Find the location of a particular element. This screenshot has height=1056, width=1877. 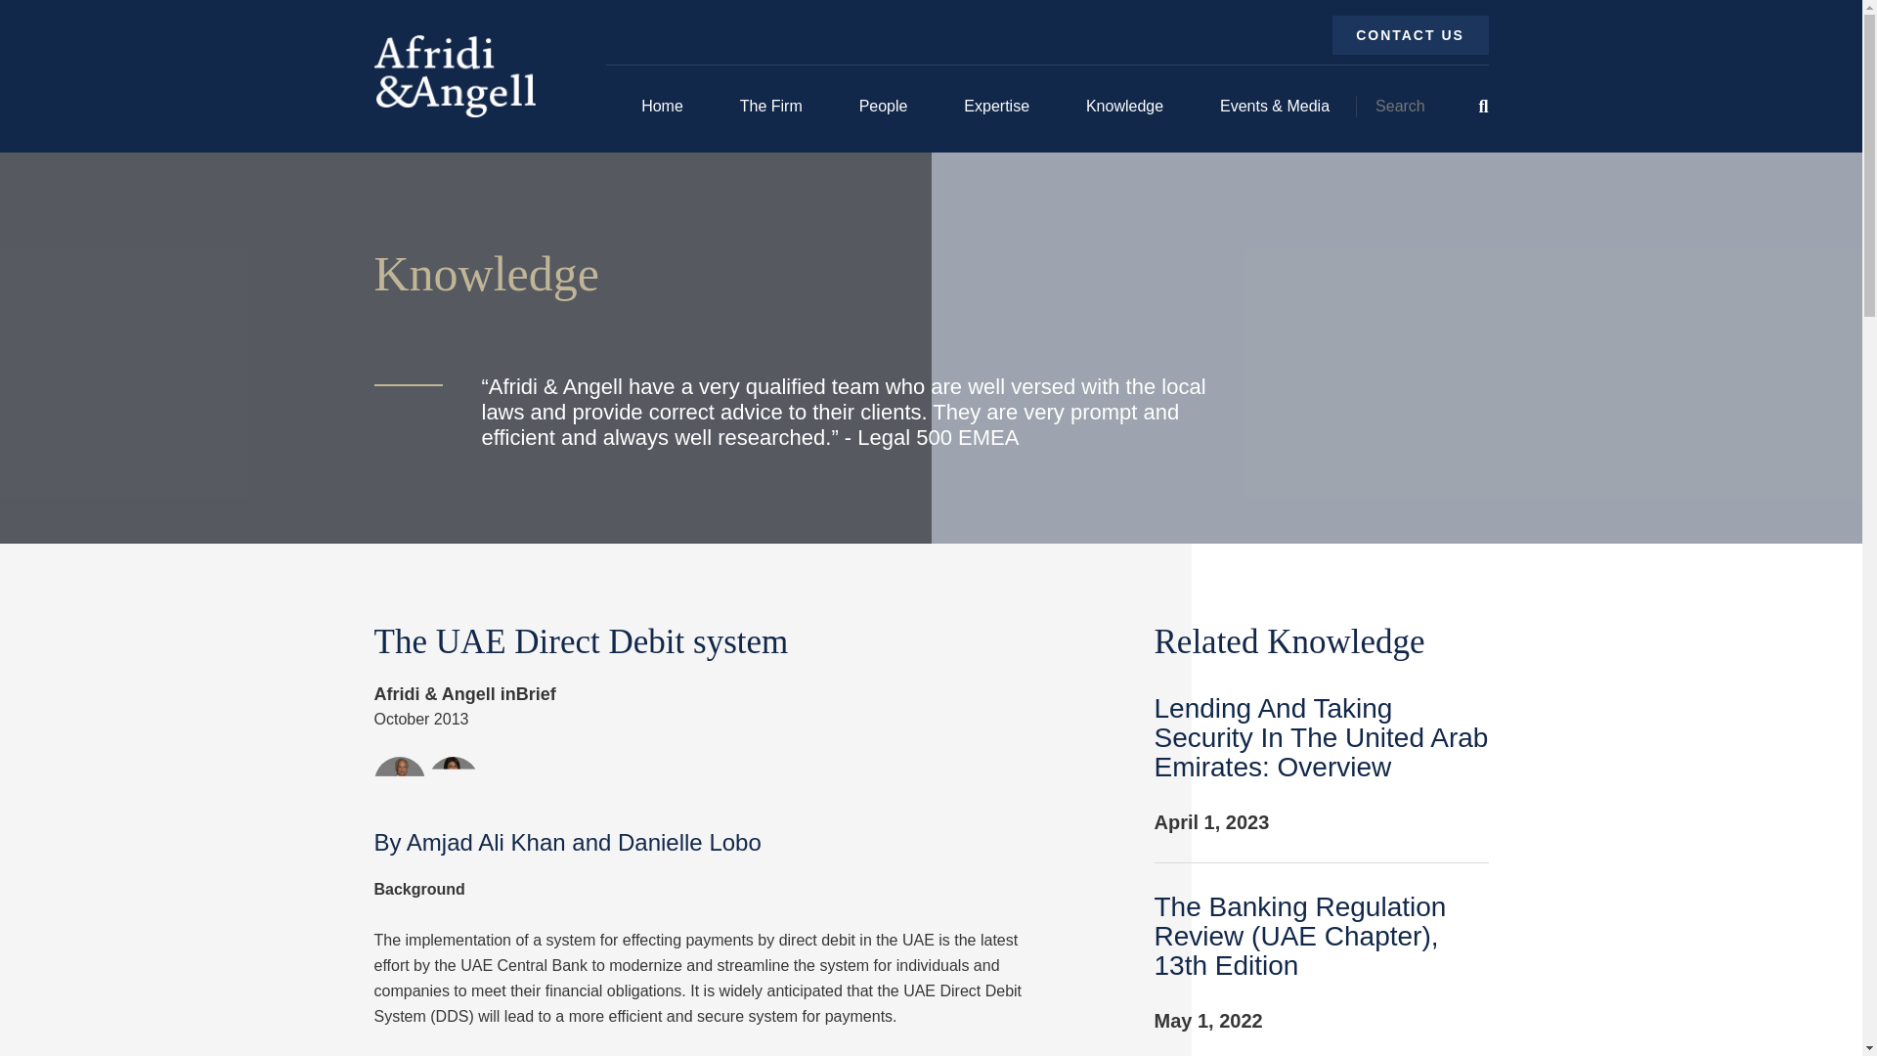

Expertise is located at coordinates (995, 106).